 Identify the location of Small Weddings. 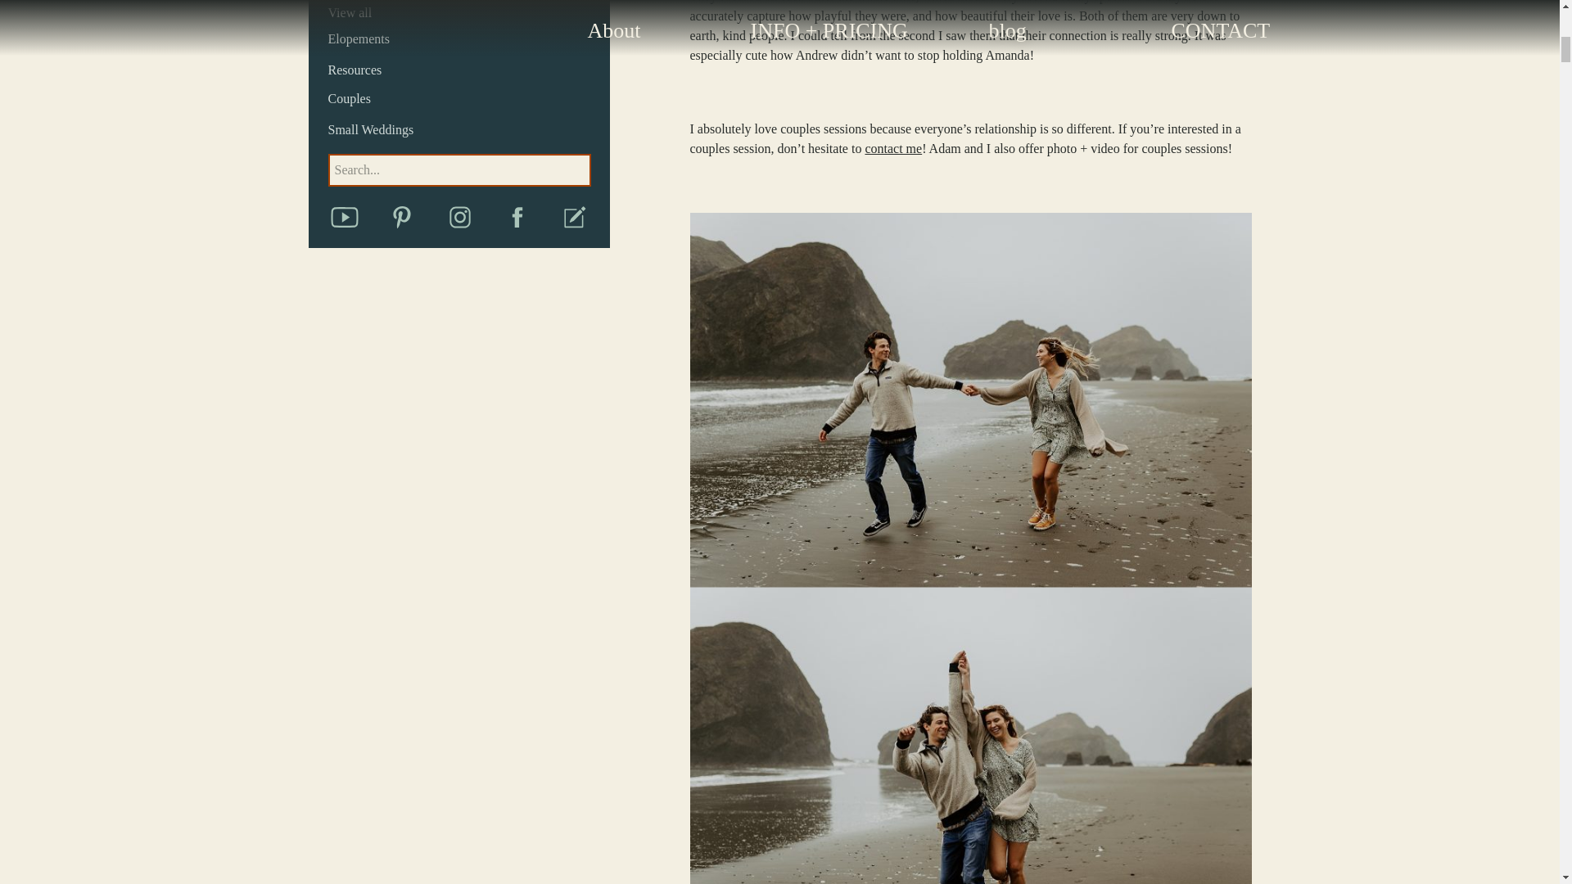
(468, 129).